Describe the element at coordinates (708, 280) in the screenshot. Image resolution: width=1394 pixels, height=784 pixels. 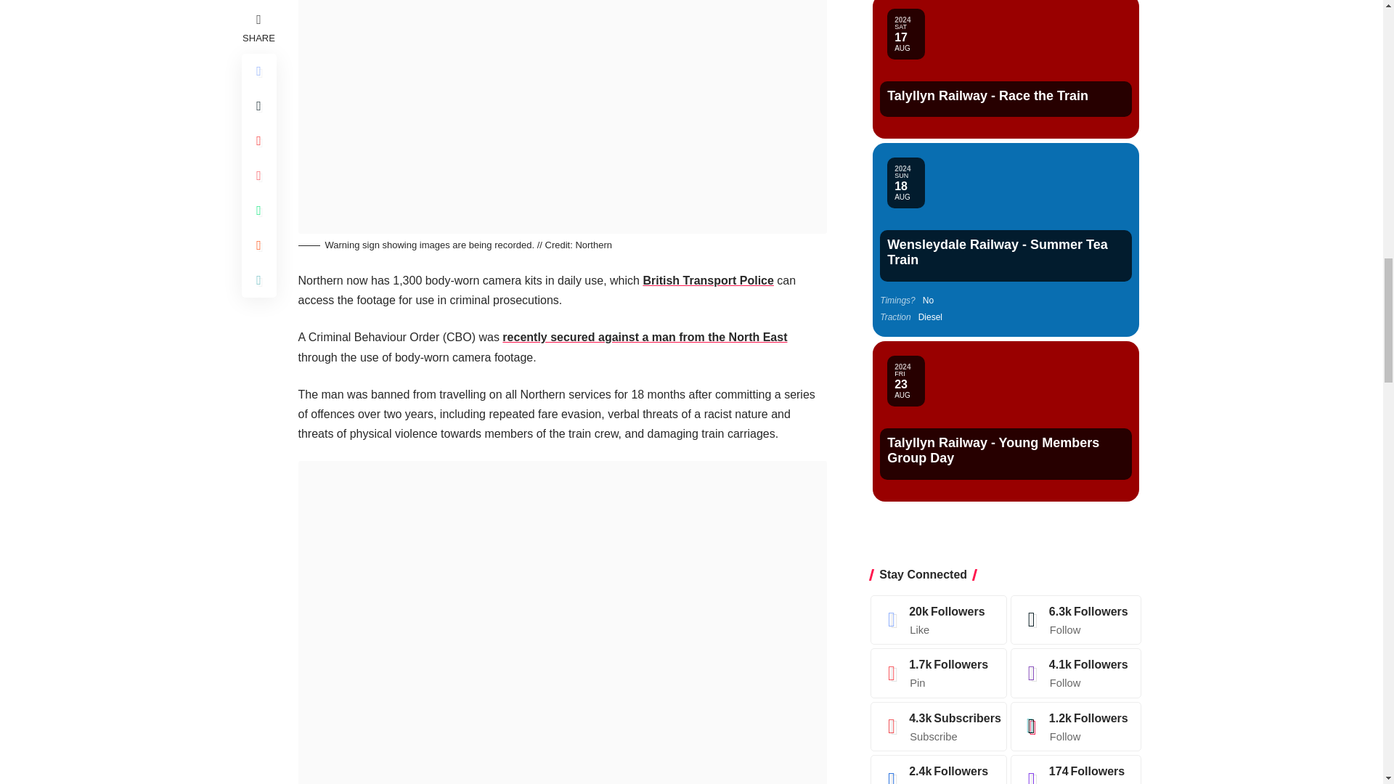
I see `Posts tagged with British Transport Police` at that location.